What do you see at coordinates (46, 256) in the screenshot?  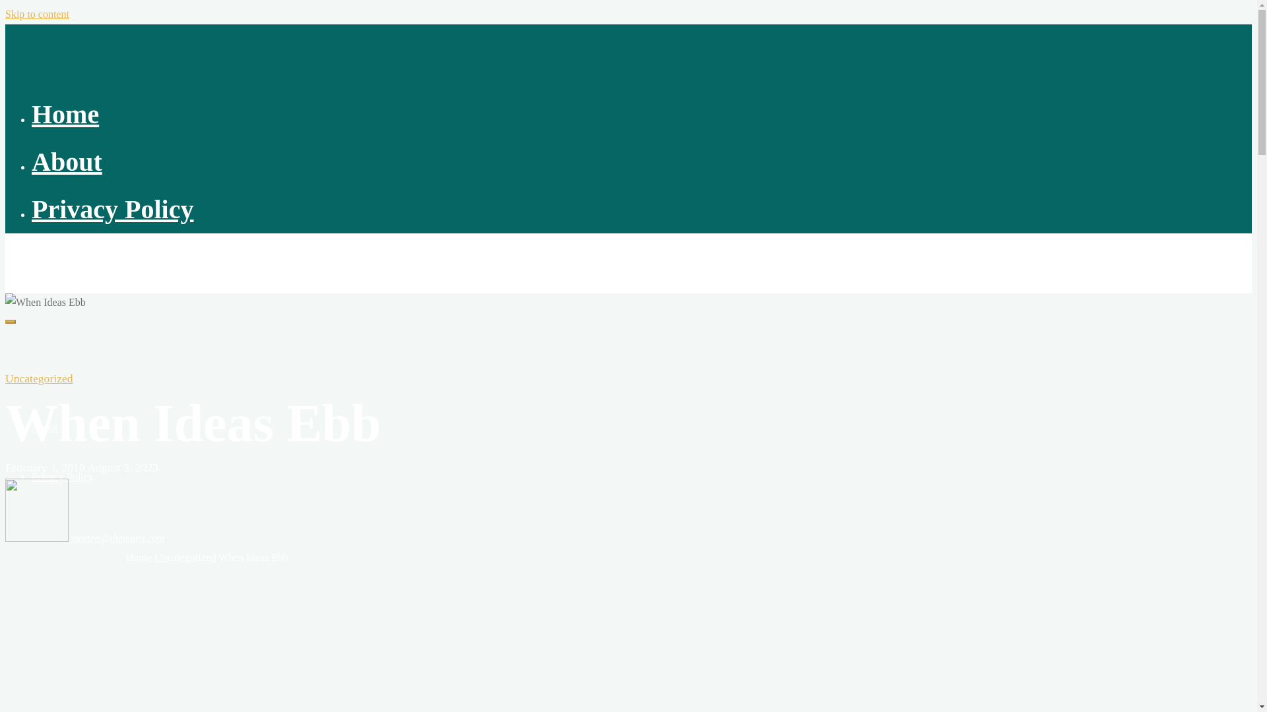 I see `Uncomplicating Business and Life` at bounding box center [46, 256].